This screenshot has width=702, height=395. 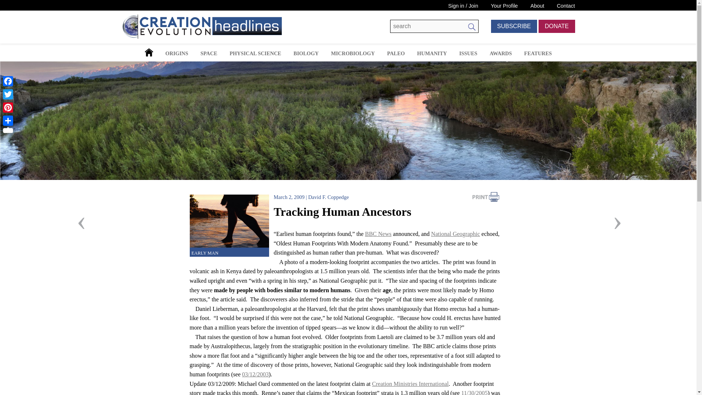 What do you see at coordinates (352, 53) in the screenshot?
I see `MICROBIOLOGY` at bounding box center [352, 53].